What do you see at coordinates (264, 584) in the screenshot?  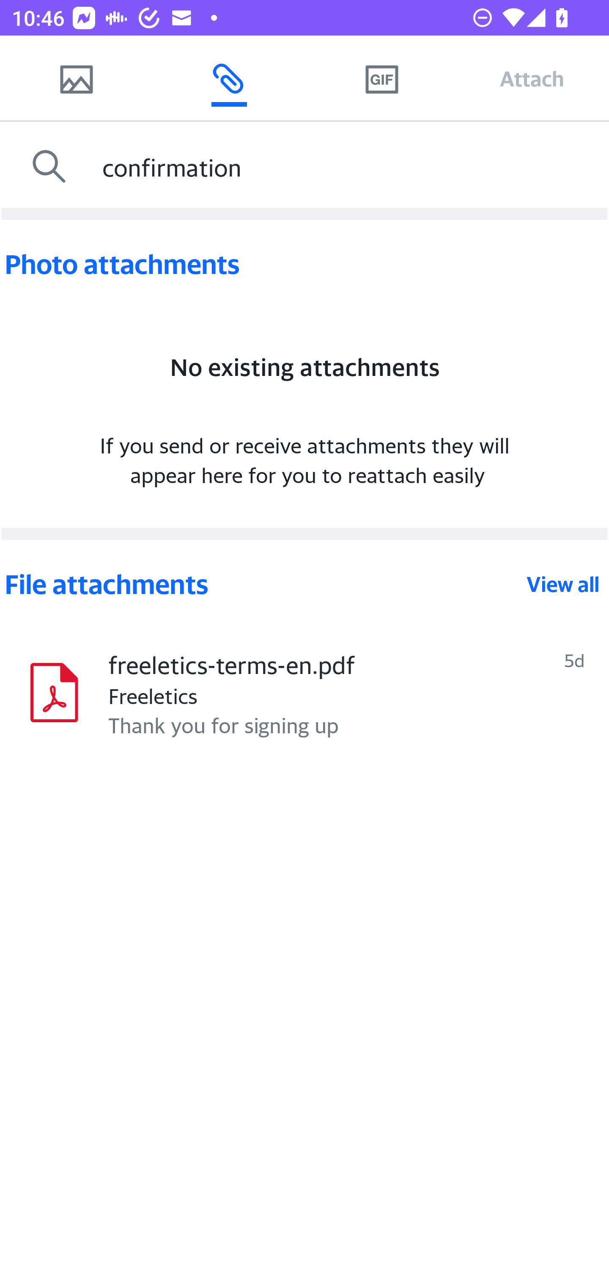 I see `File attachments` at bounding box center [264, 584].